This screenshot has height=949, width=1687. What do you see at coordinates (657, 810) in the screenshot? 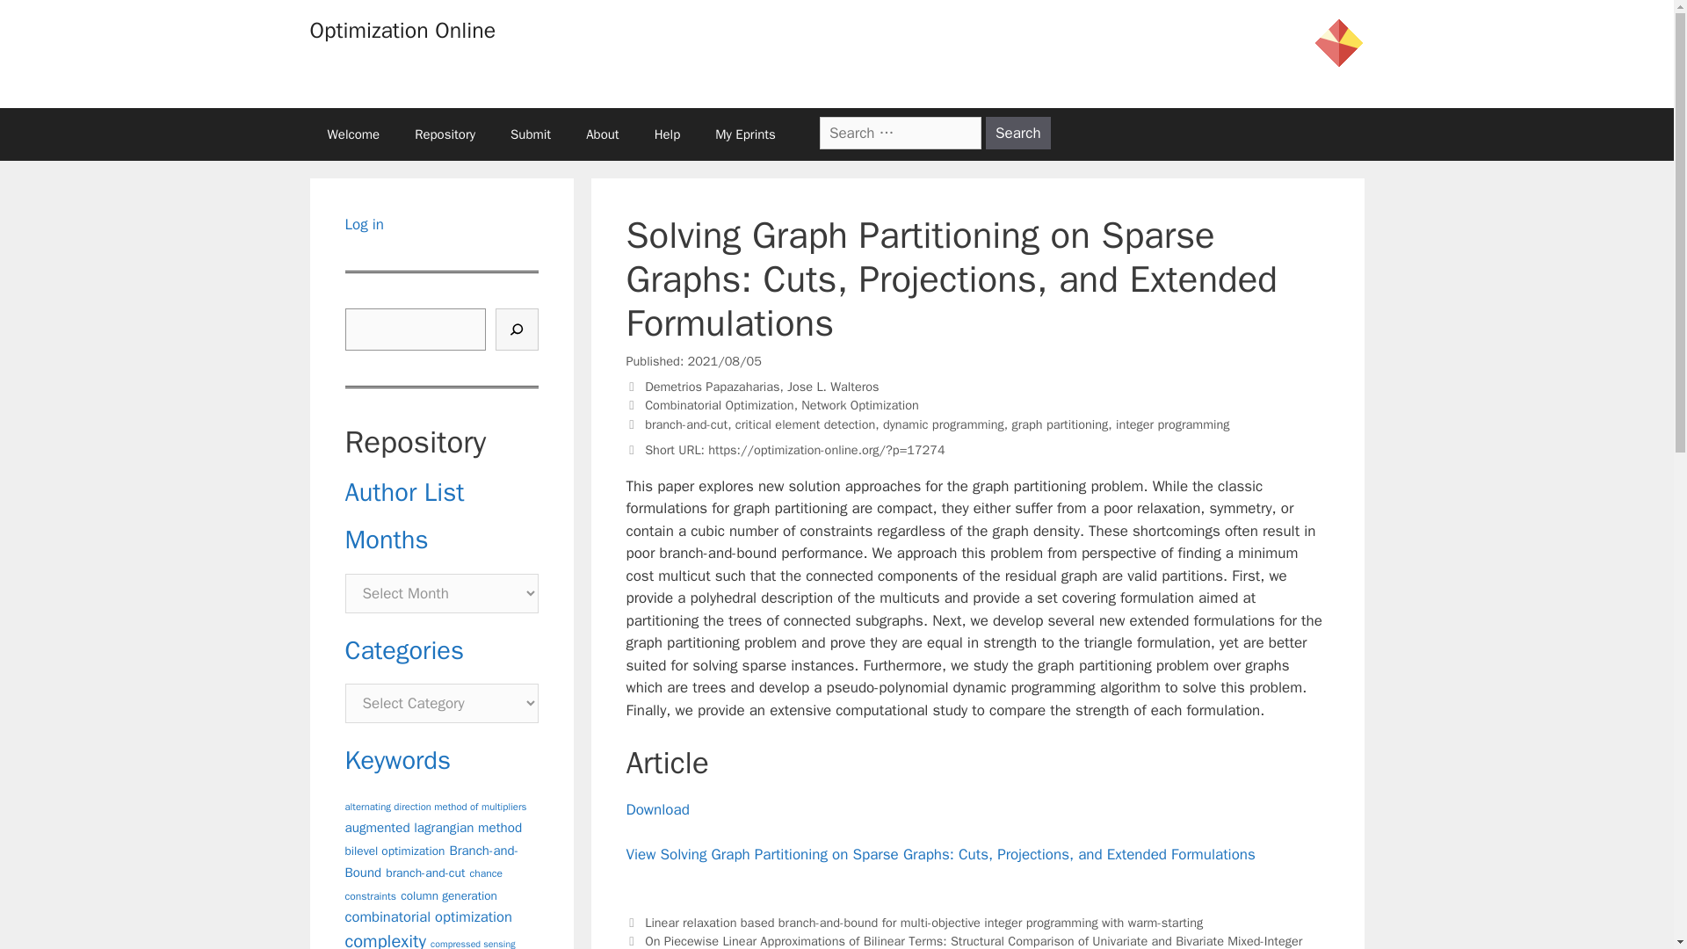
I see `Download` at bounding box center [657, 810].